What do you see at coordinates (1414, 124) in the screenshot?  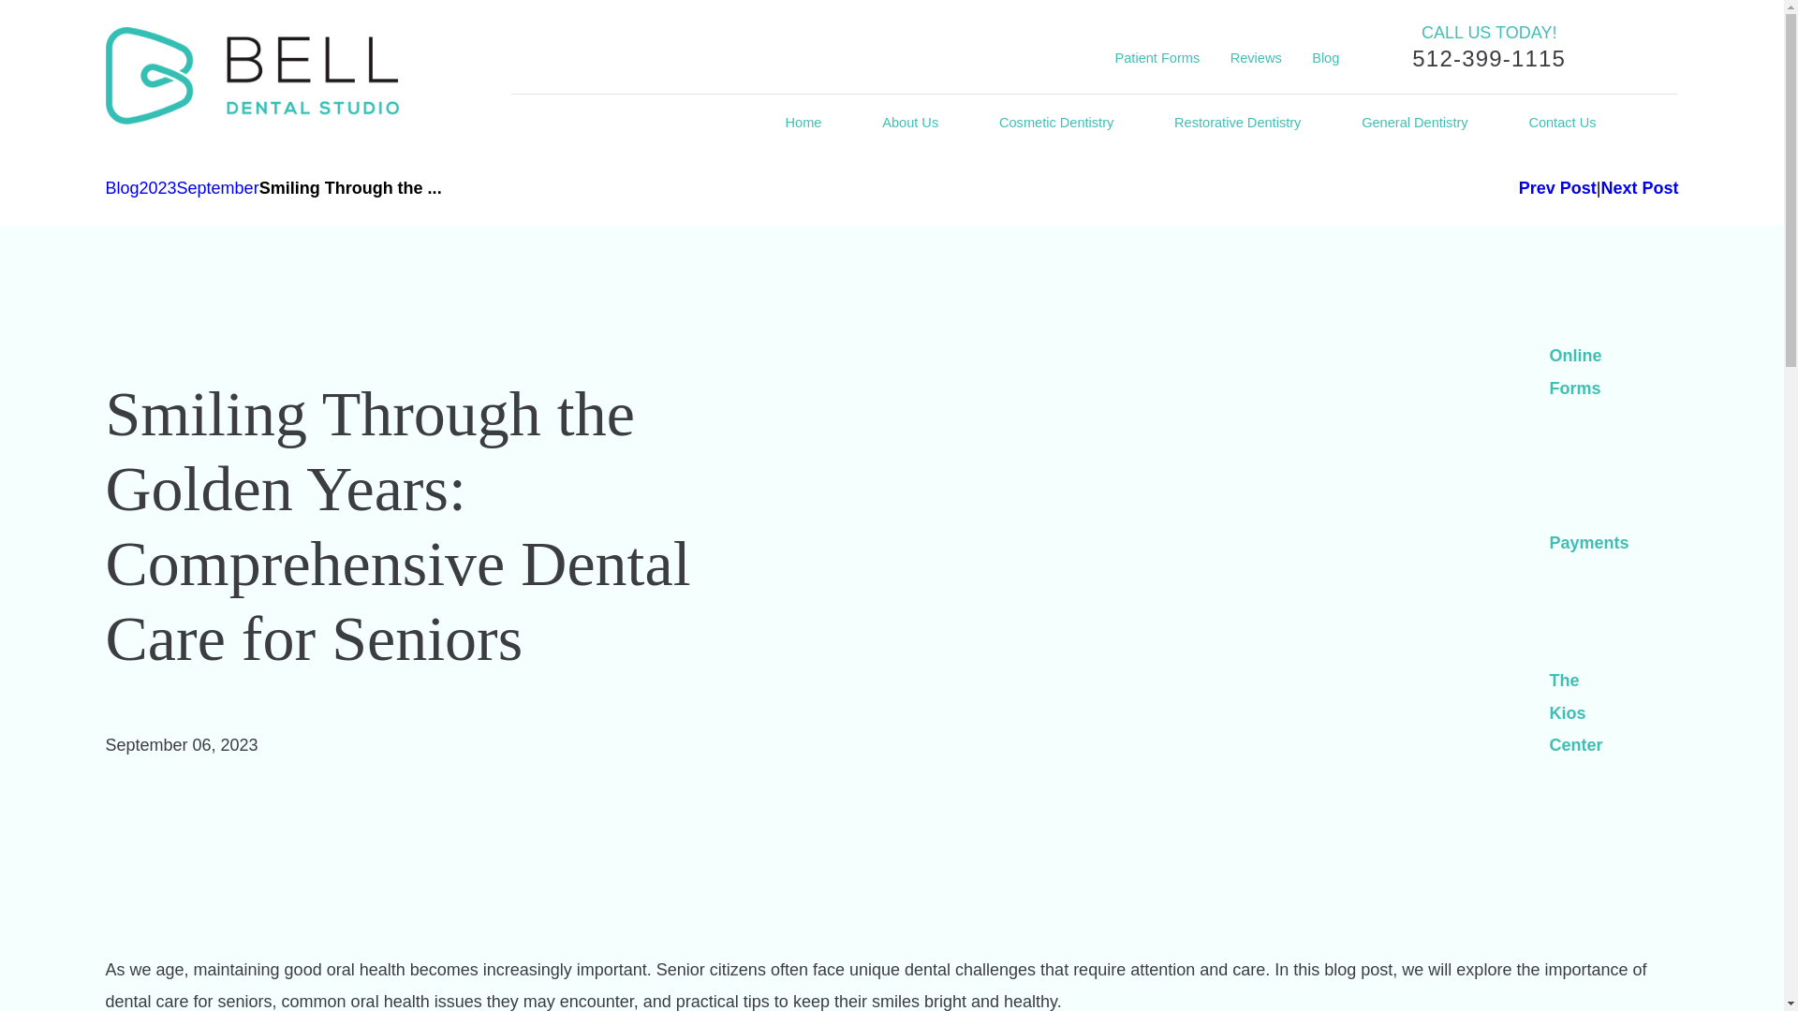 I see `General Dentistry` at bounding box center [1414, 124].